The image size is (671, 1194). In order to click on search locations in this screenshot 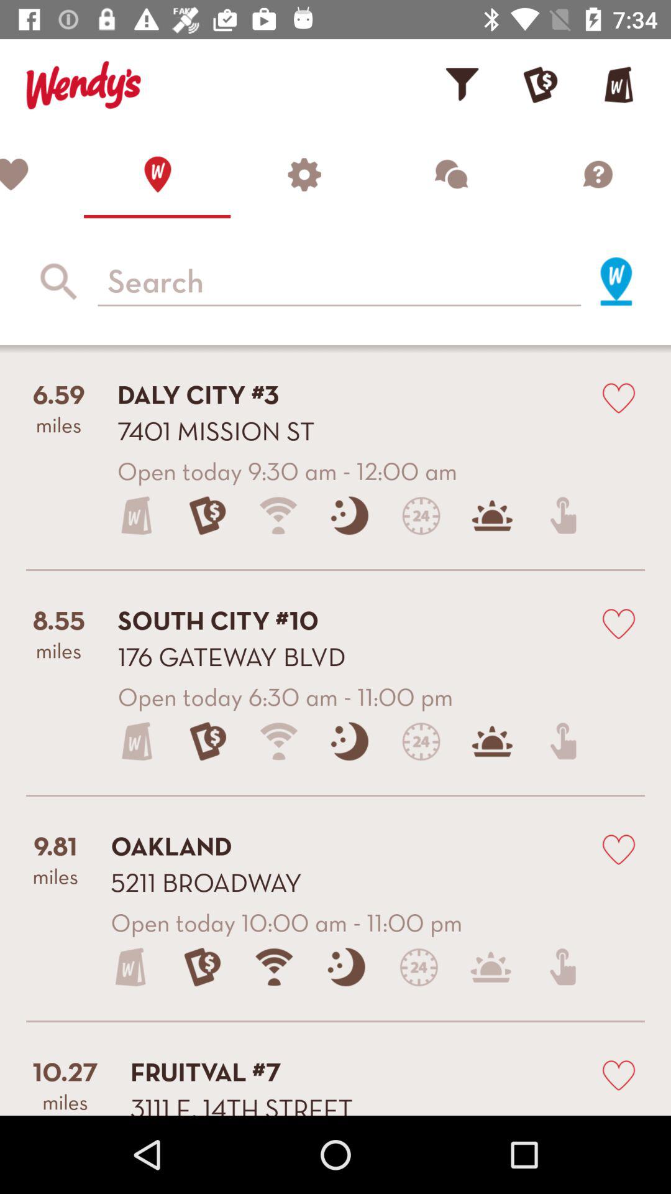, I will do `click(339, 282)`.